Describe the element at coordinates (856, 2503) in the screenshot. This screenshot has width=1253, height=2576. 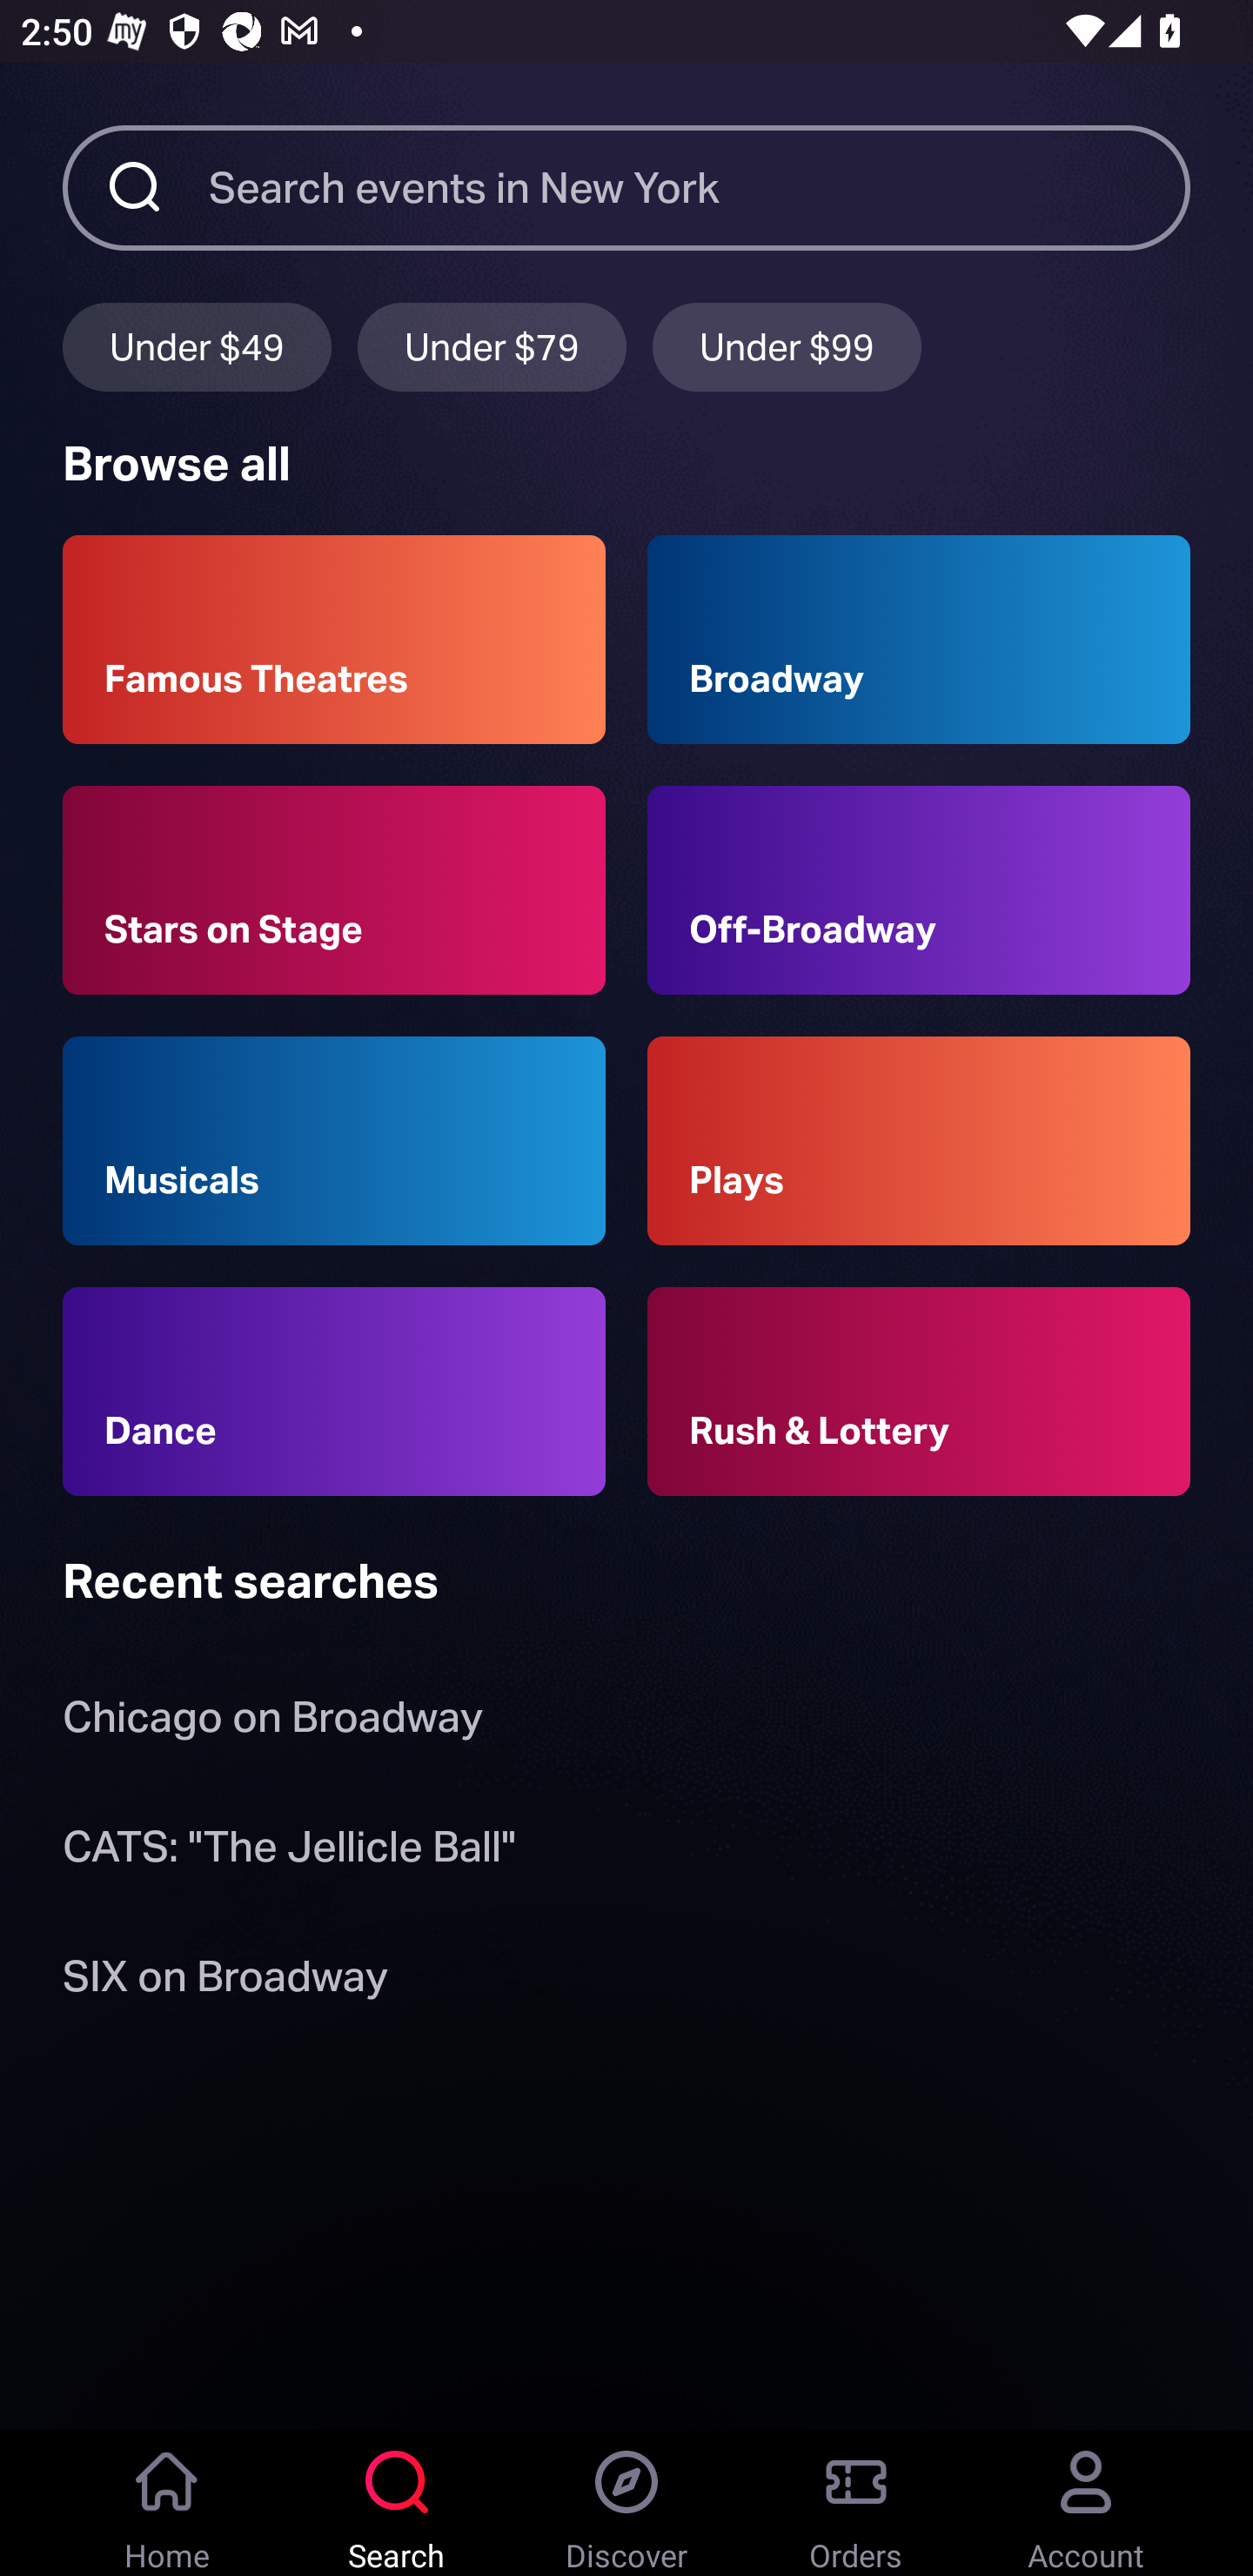
I see `Orders` at that location.